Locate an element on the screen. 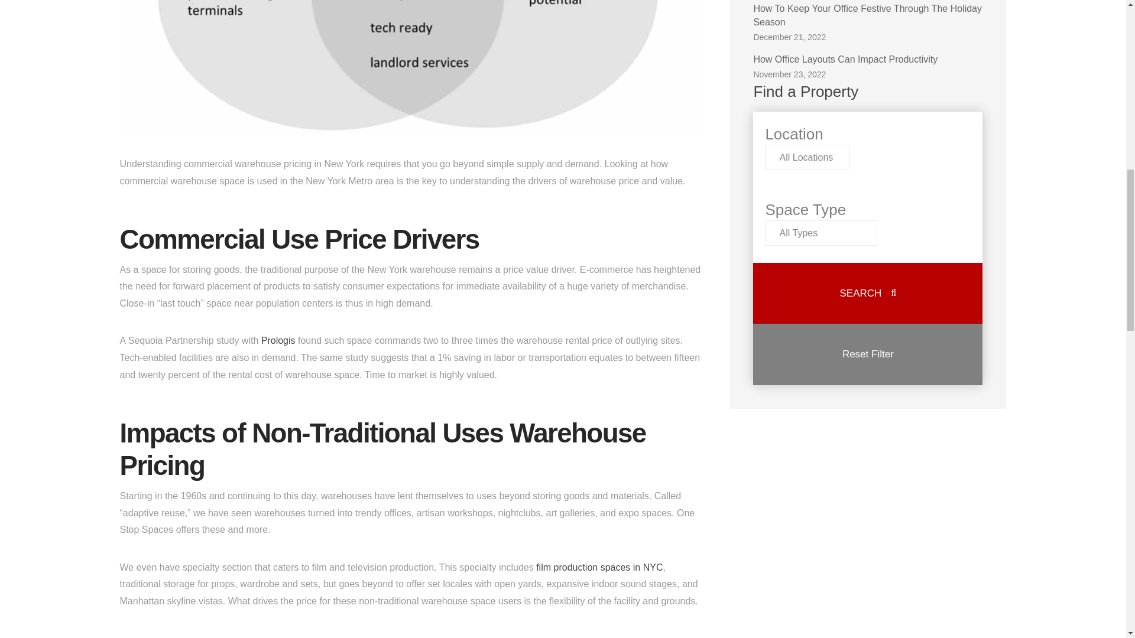  Prologis is located at coordinates (599, 567).